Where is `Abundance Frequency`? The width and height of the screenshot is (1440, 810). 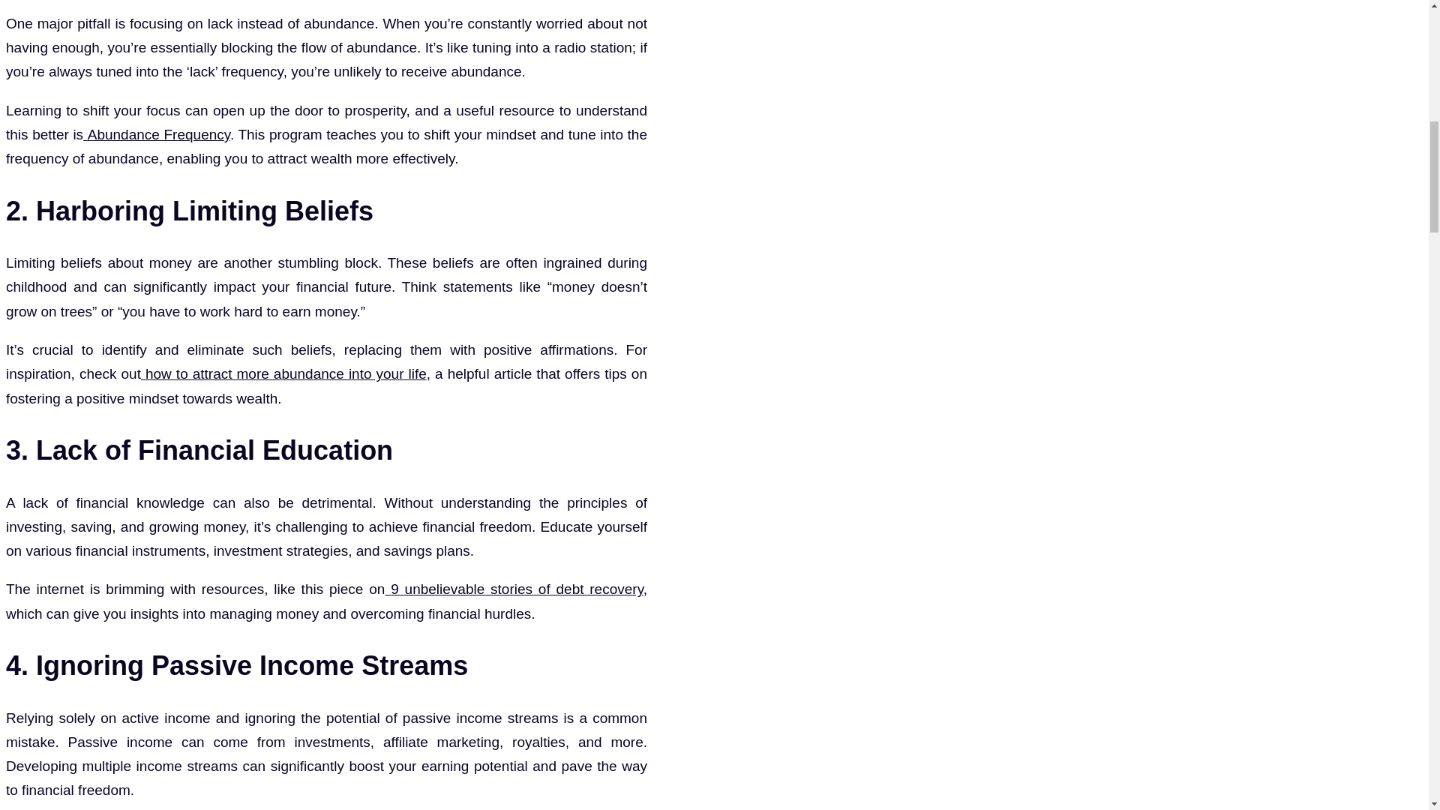
Abundance Frequency is located at coordinates (157, 134).